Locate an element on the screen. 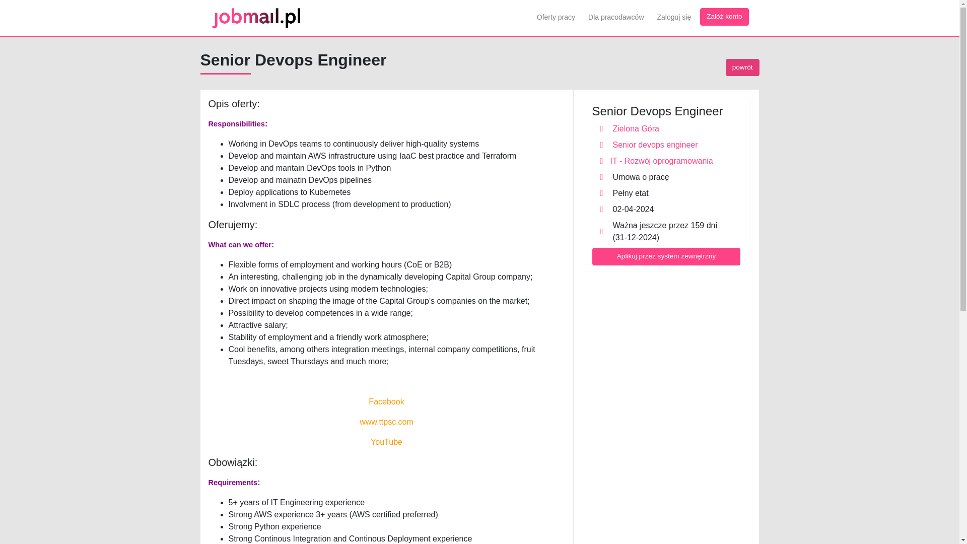 The height and width of the screenshot is (544, 967). Senior devops engineer is located at coordinates (667, 145).